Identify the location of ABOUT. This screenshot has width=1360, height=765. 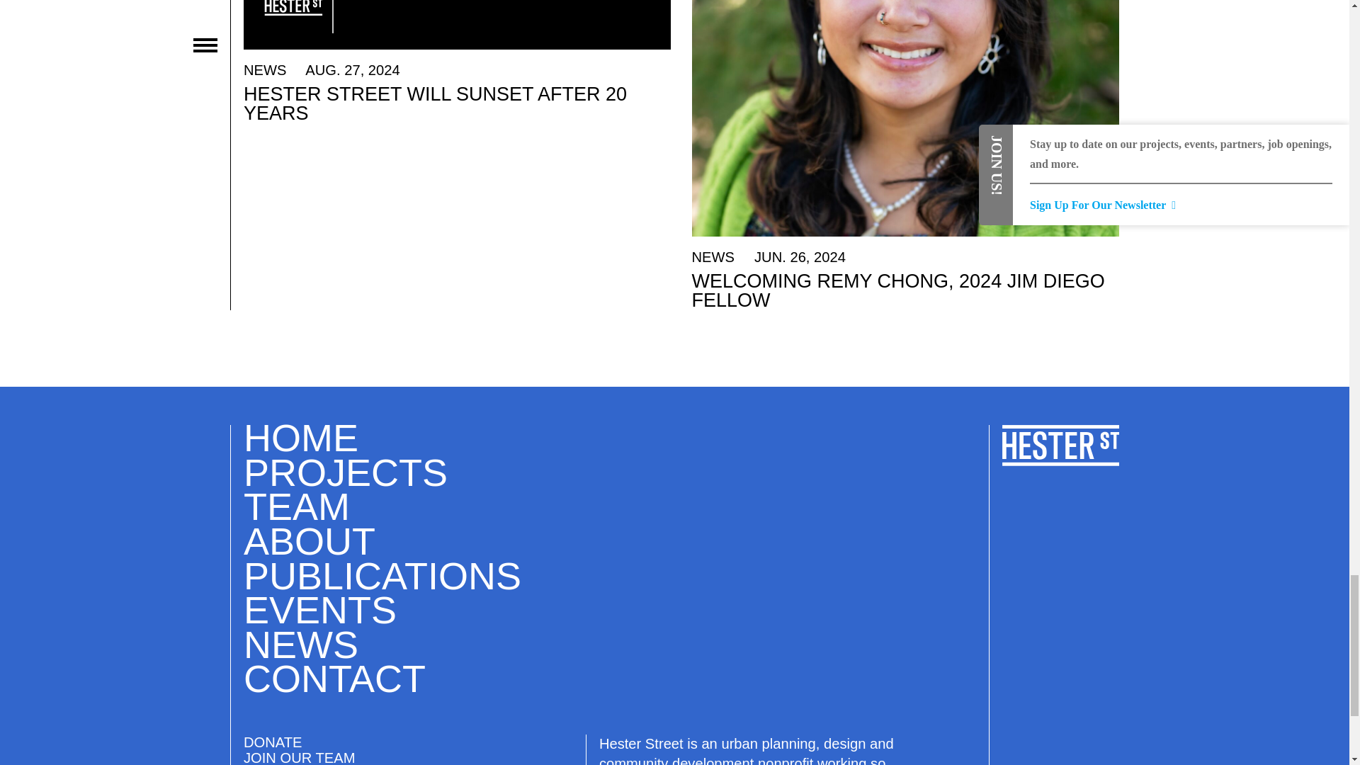
(309, 541).